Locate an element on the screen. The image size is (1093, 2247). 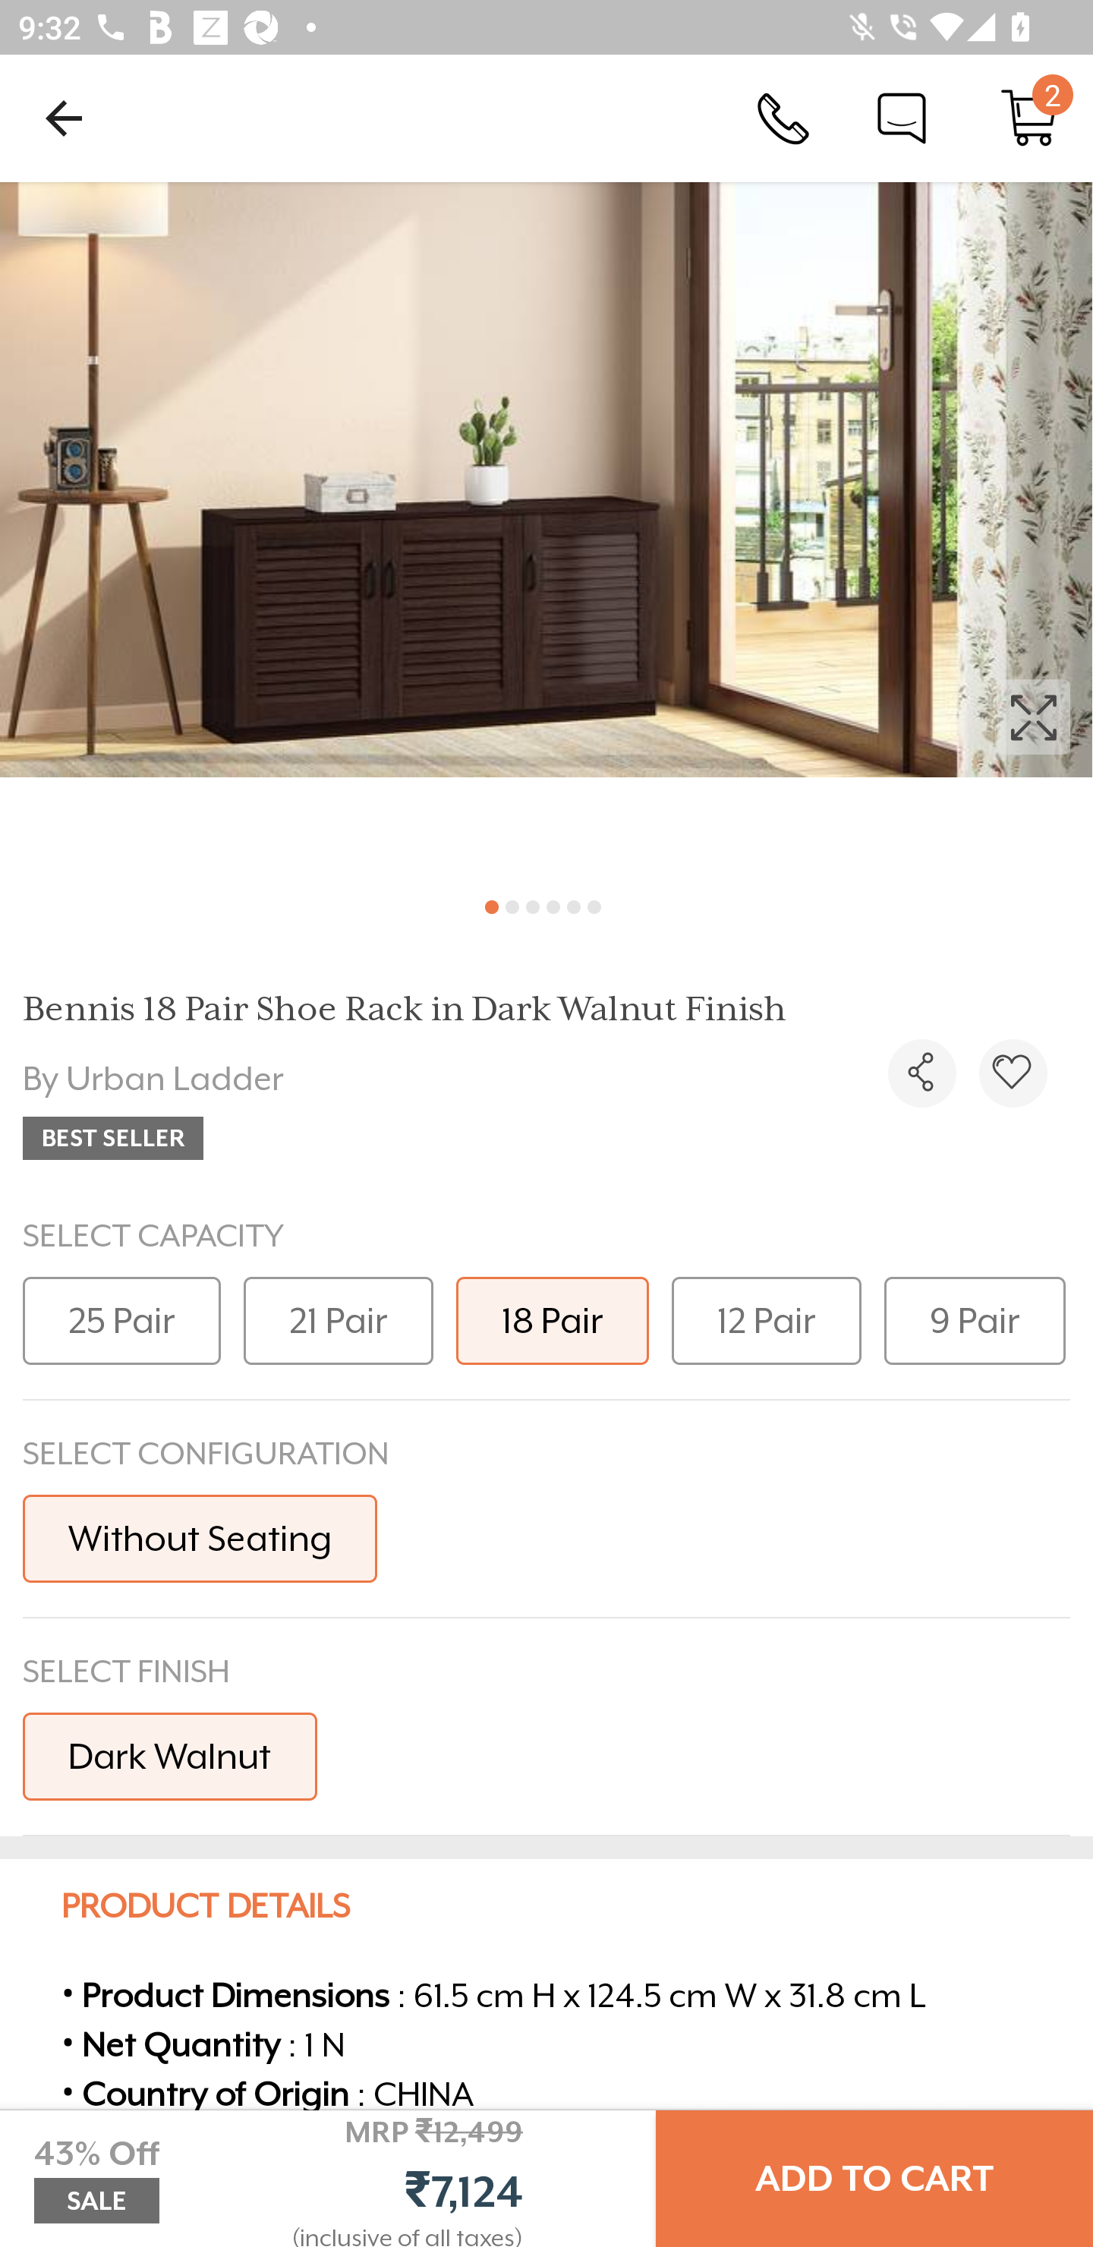
Navigate up is located at coordinates (64, 118).